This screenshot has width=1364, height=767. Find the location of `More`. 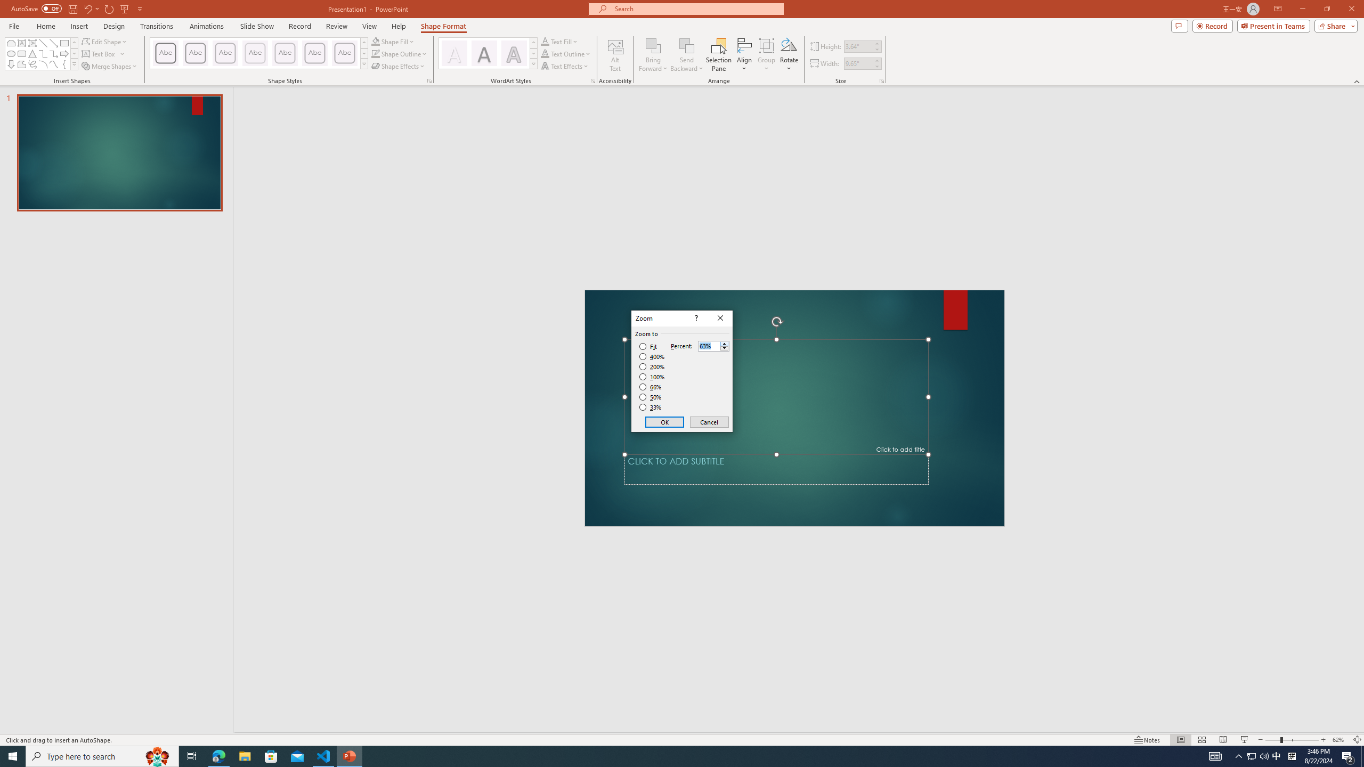

More is located at coordinates (724, 343).